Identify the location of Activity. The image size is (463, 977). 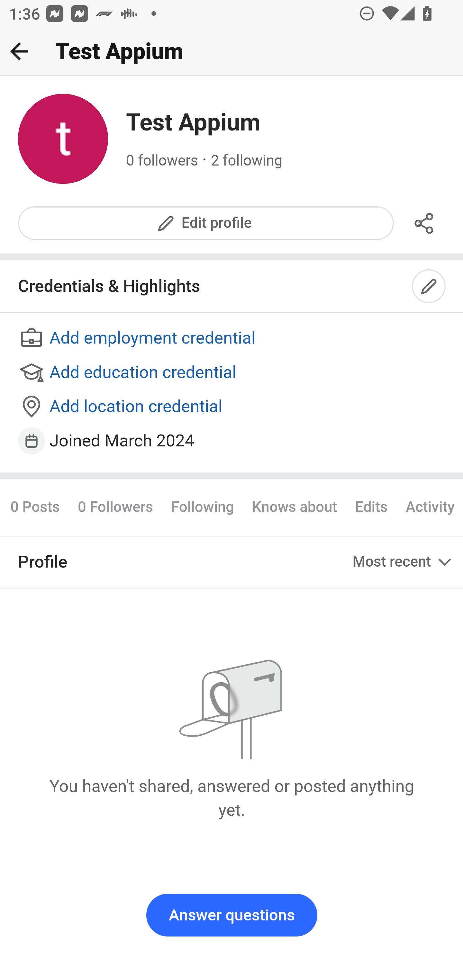
(430, 507).